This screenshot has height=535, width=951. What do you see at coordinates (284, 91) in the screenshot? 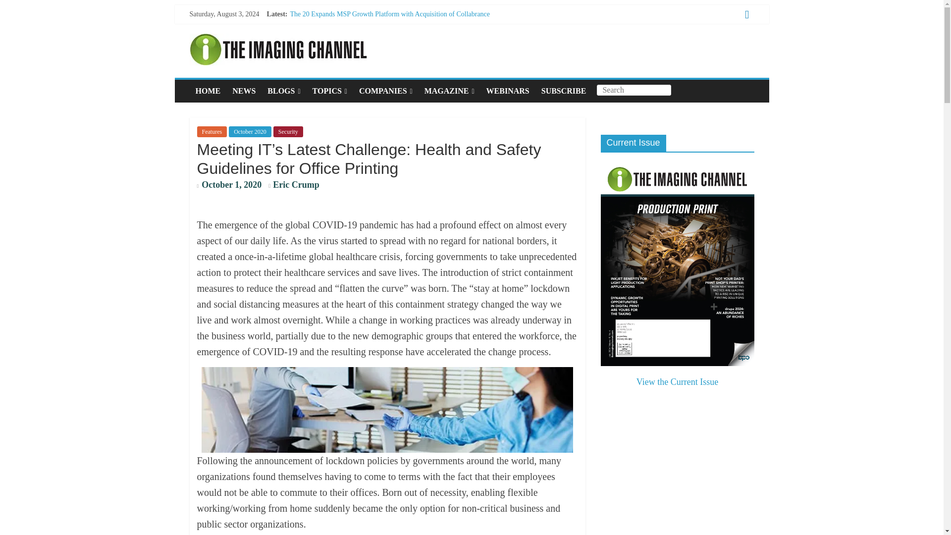
I see `BLOGS` at bounding box center [284, 91].